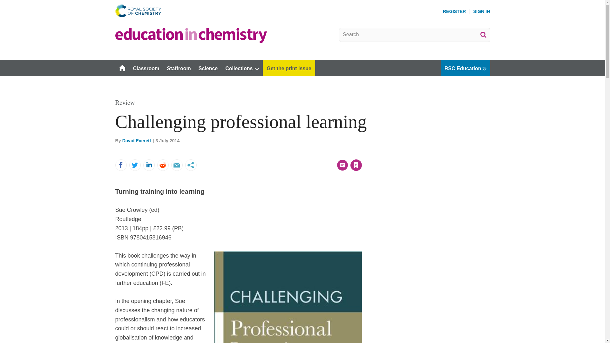  What do you see at coordinates (483, 34) in the screenshot?
I see `SEARCH` at bounding box center [483, 34].